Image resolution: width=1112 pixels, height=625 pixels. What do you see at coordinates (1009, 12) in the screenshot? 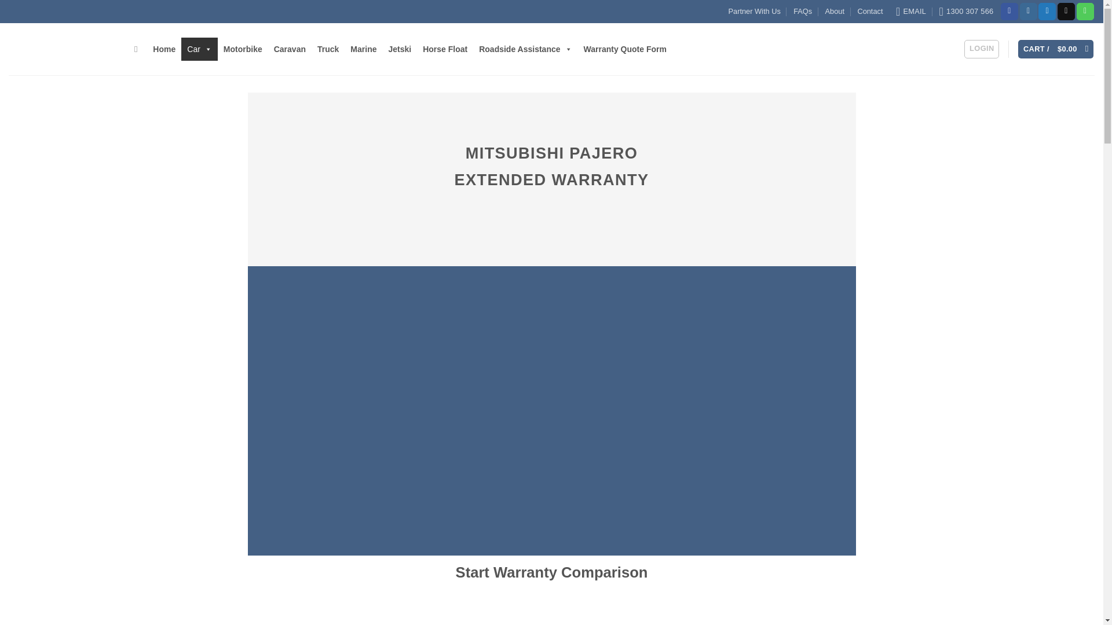
I see `Follow on Facebook` at bounding box center [1009, 12].